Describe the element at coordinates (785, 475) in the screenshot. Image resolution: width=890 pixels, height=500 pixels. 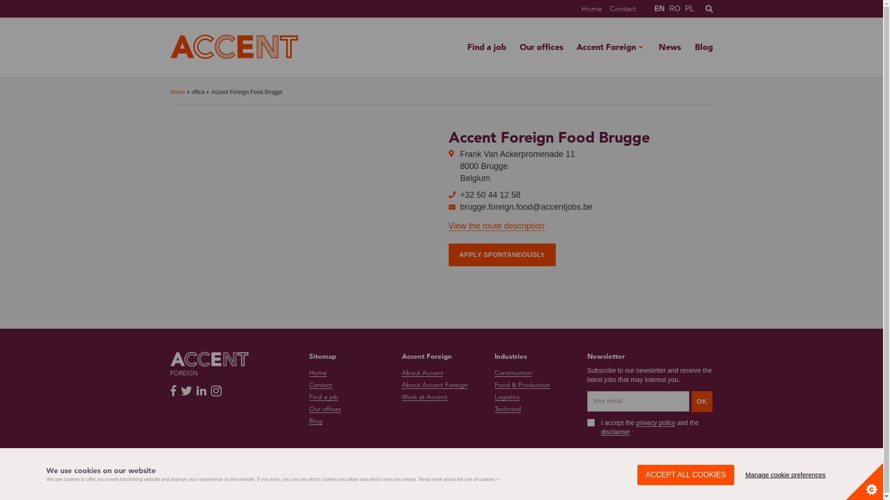
I see `Manage cookie preferences` at that location.